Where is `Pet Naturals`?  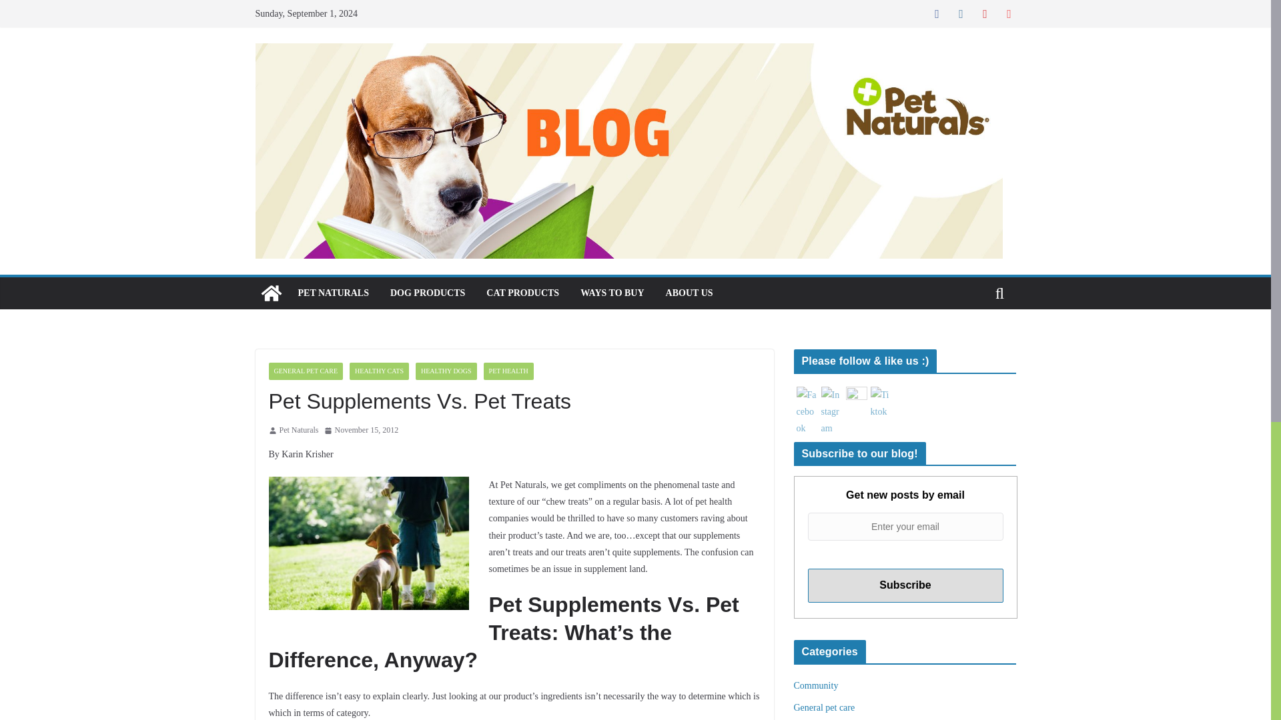 Pet Naturals is located at coordinates (298, 431).